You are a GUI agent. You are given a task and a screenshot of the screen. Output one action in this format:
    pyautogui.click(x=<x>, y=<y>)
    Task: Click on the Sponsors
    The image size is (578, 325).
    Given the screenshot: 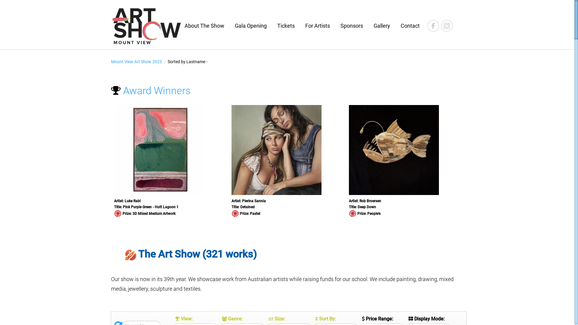 What is the action you would take?
    pyautogui.click(x=354, y=26)
    